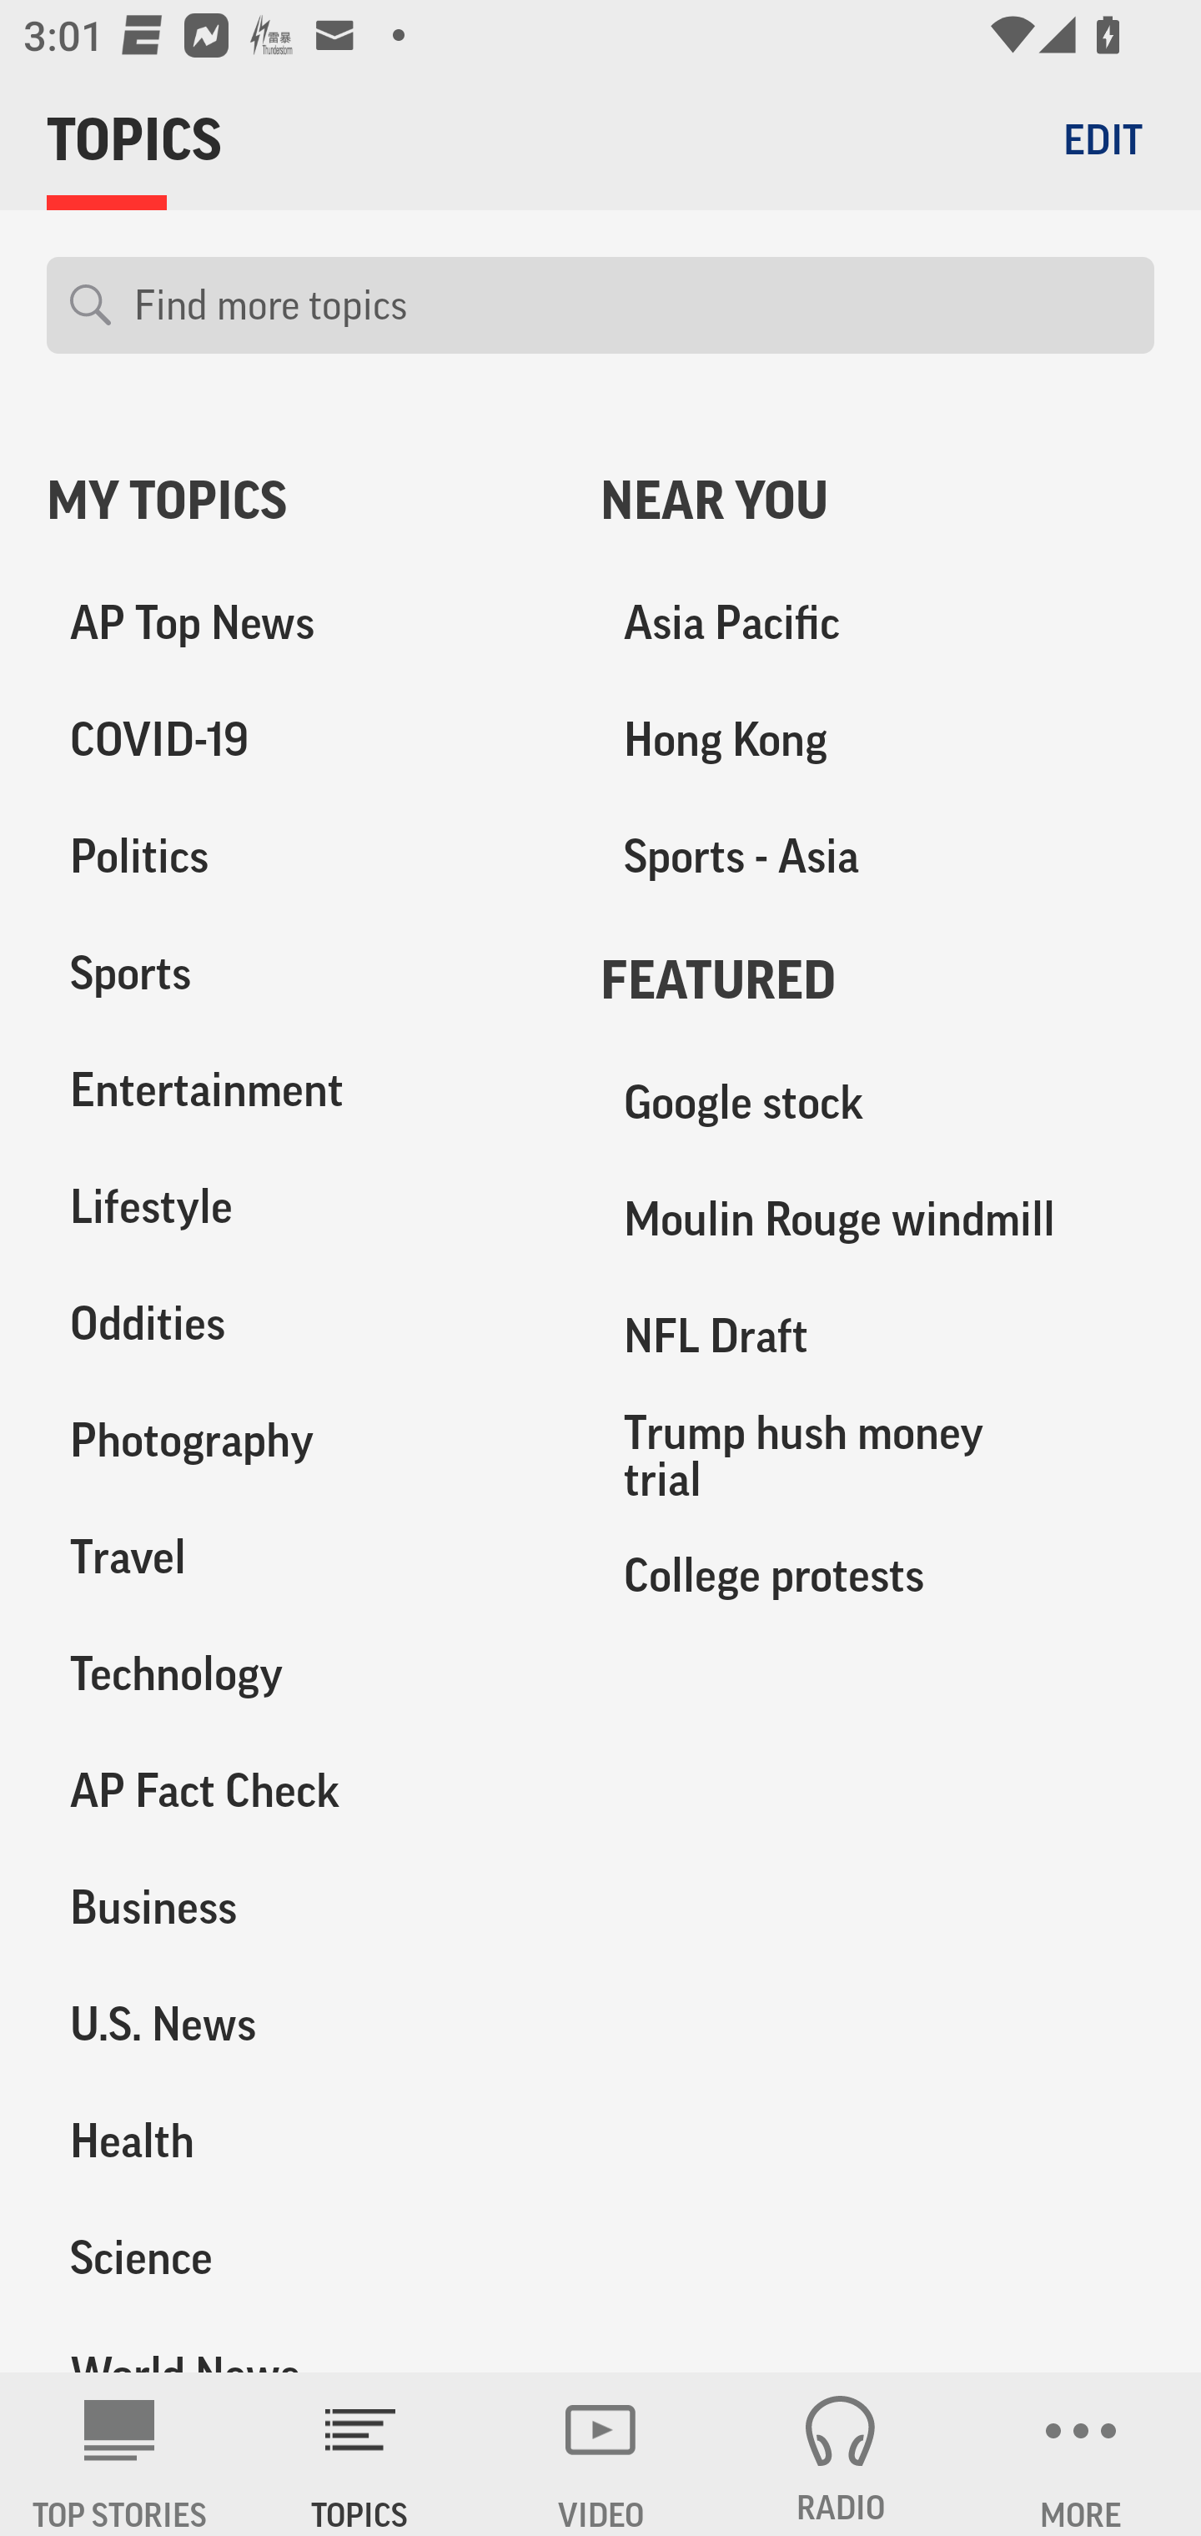 The height and width of the screenshot is (2536, 1201). What do you see at coordinates (877, 1103) in the screenshot?
I see `Google stock` at bounding box center [877, 1103].